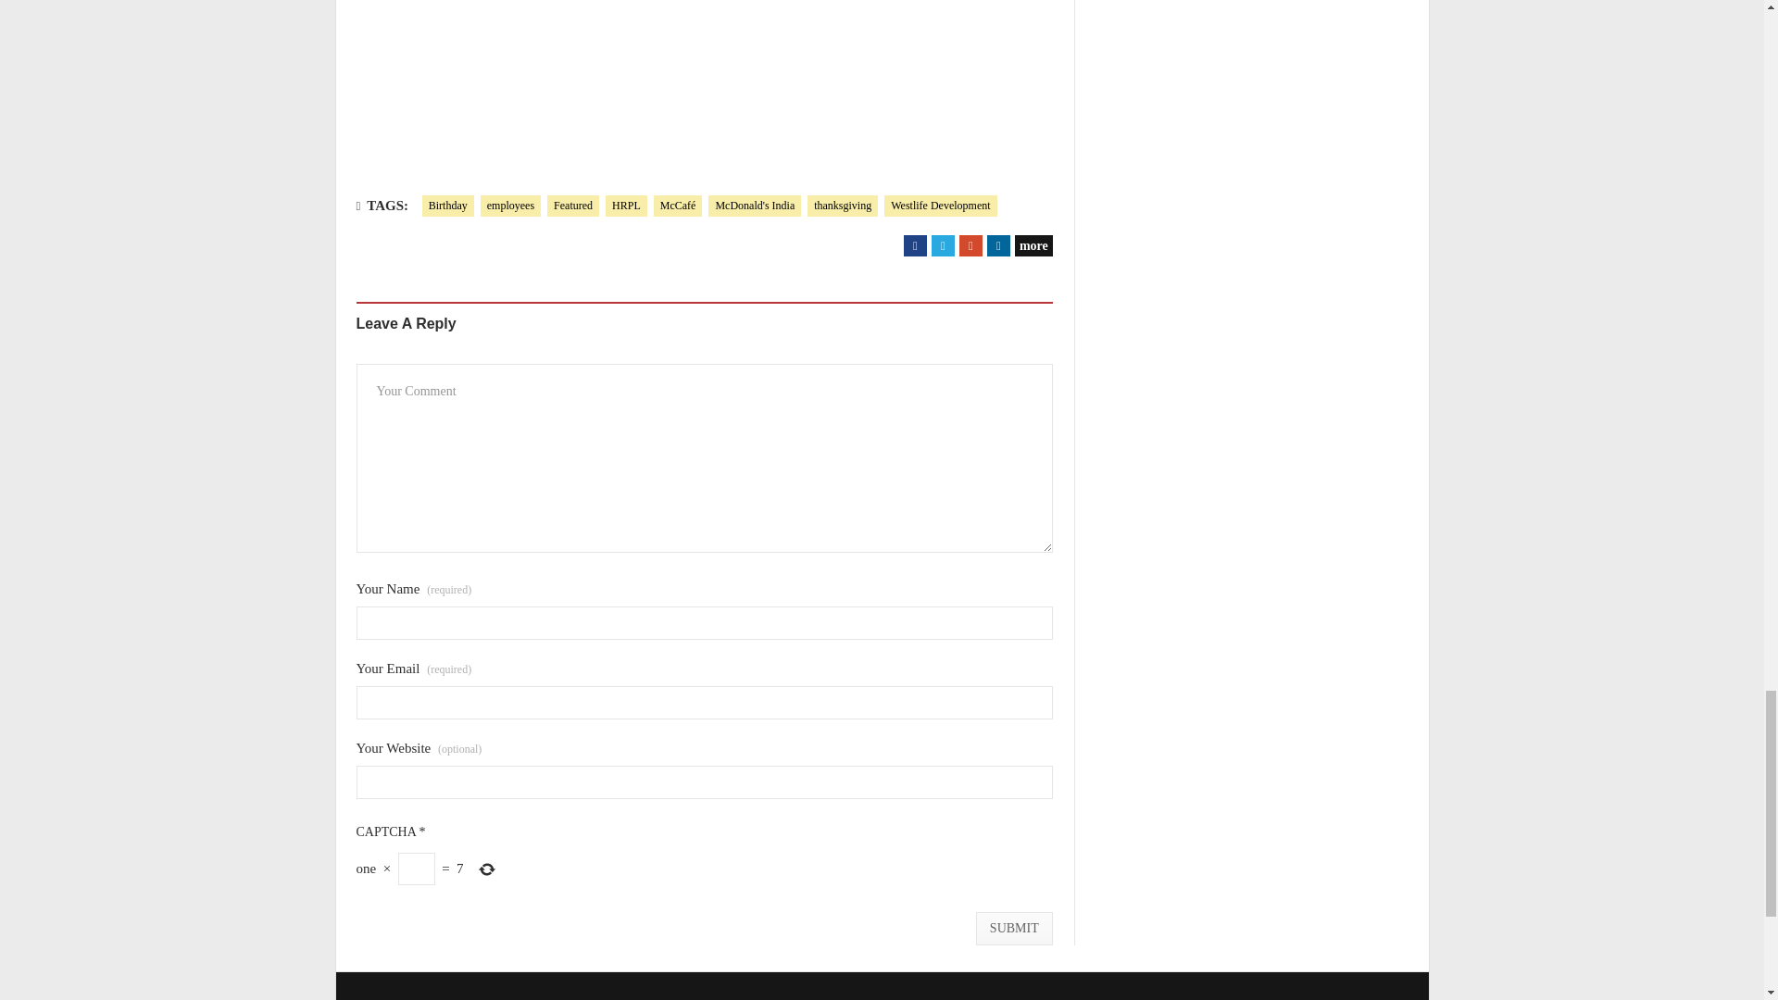  I want to click on Westlife Development, so click(939, 206).